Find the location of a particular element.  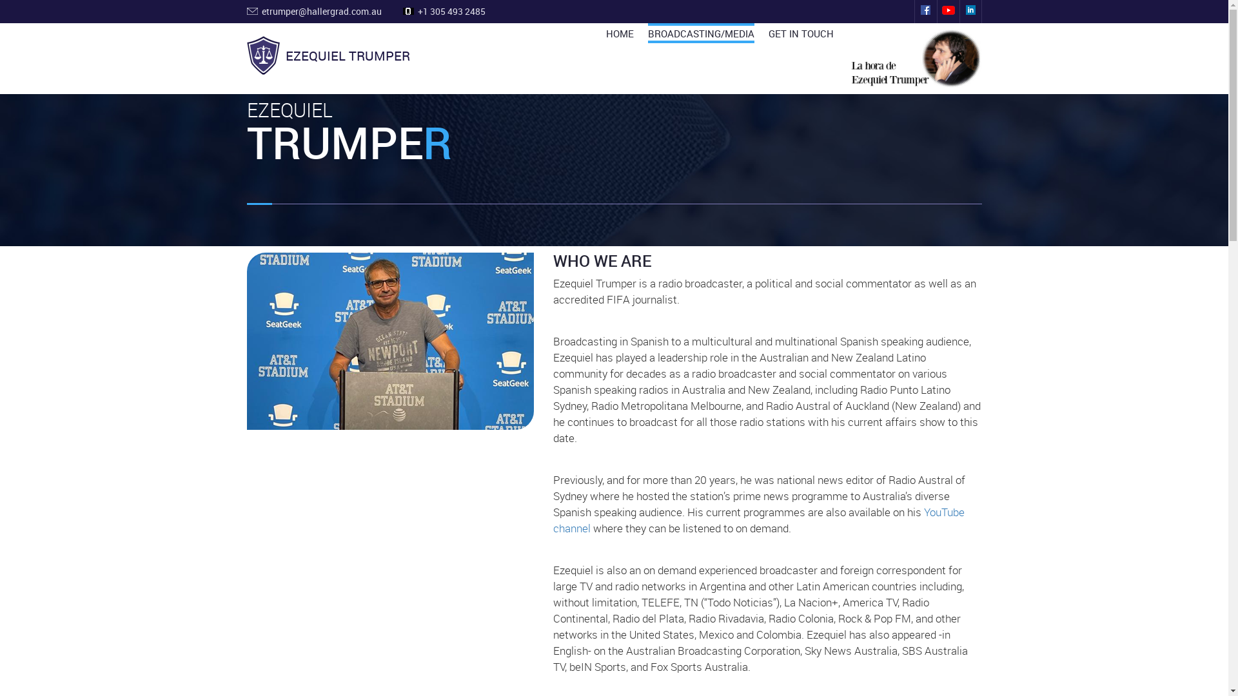

etrumper@hallergrad.com.au is located at coordinates (322, 12).